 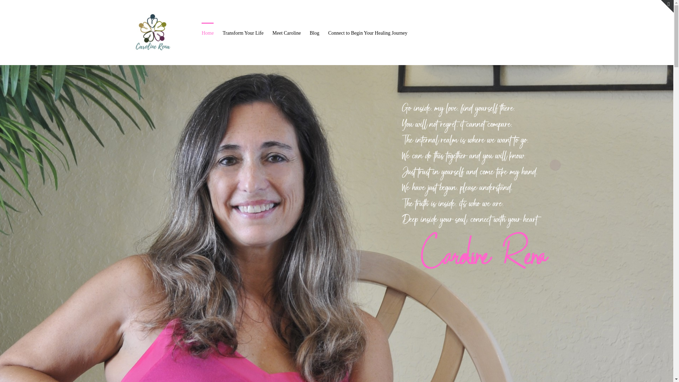 I want to click on Meet Caroline, so click(x=286, y=32).